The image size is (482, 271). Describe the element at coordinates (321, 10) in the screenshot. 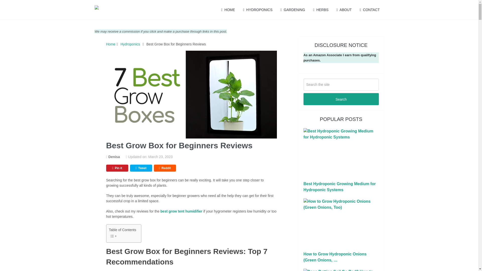

I see `HERBS` at that location.